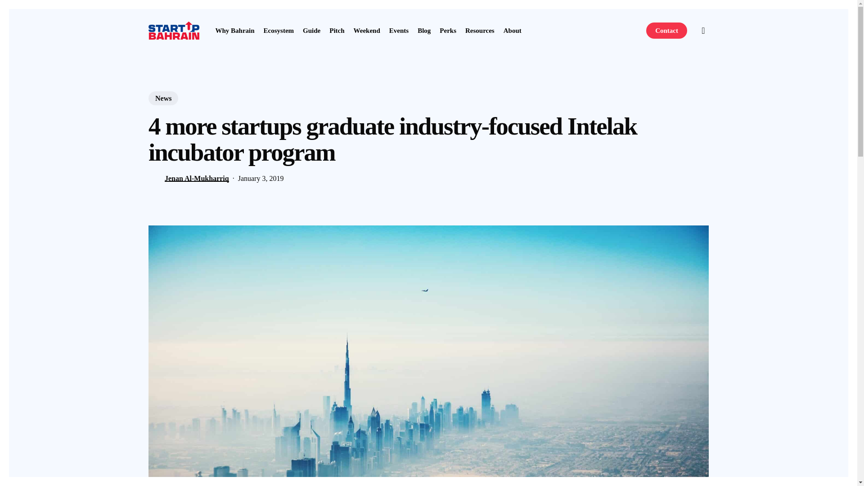 The height and width of the screenshot is (486, 864). Describe the element at coordinates (163, 98) in the screenshot. I see `News` at that location.